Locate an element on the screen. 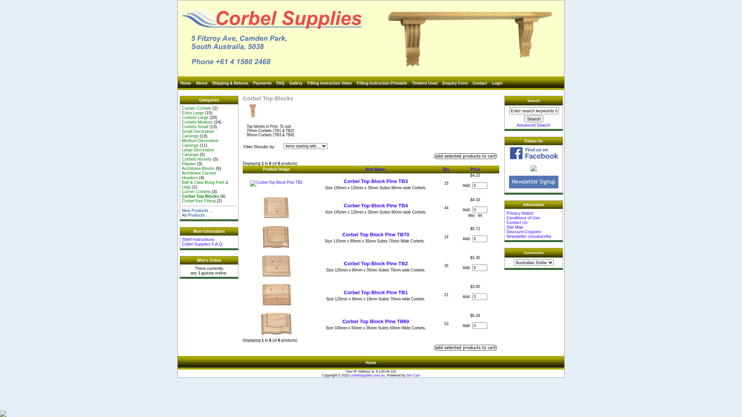  Extra Large is located at coordinates (192, 113).